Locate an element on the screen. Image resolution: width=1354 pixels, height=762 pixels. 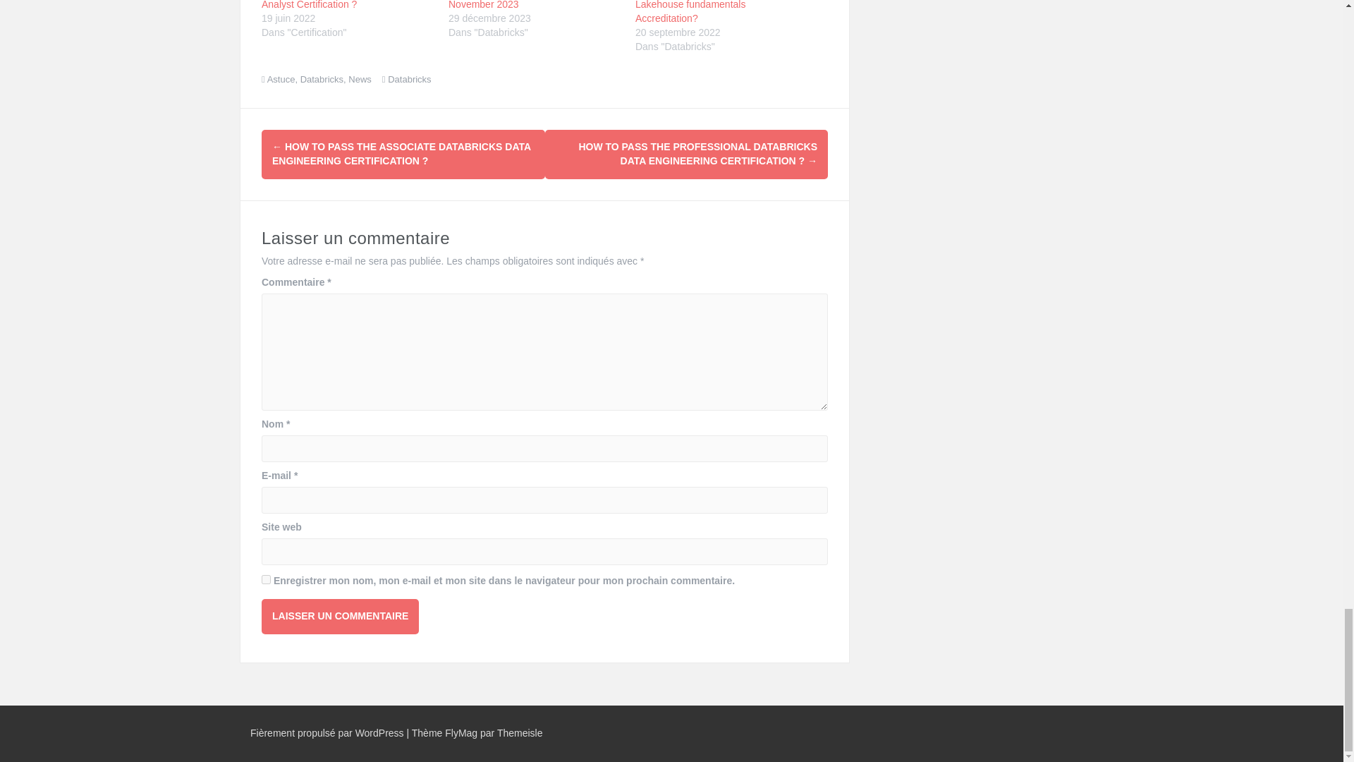
Databricks is located at coordinates (322, 79).